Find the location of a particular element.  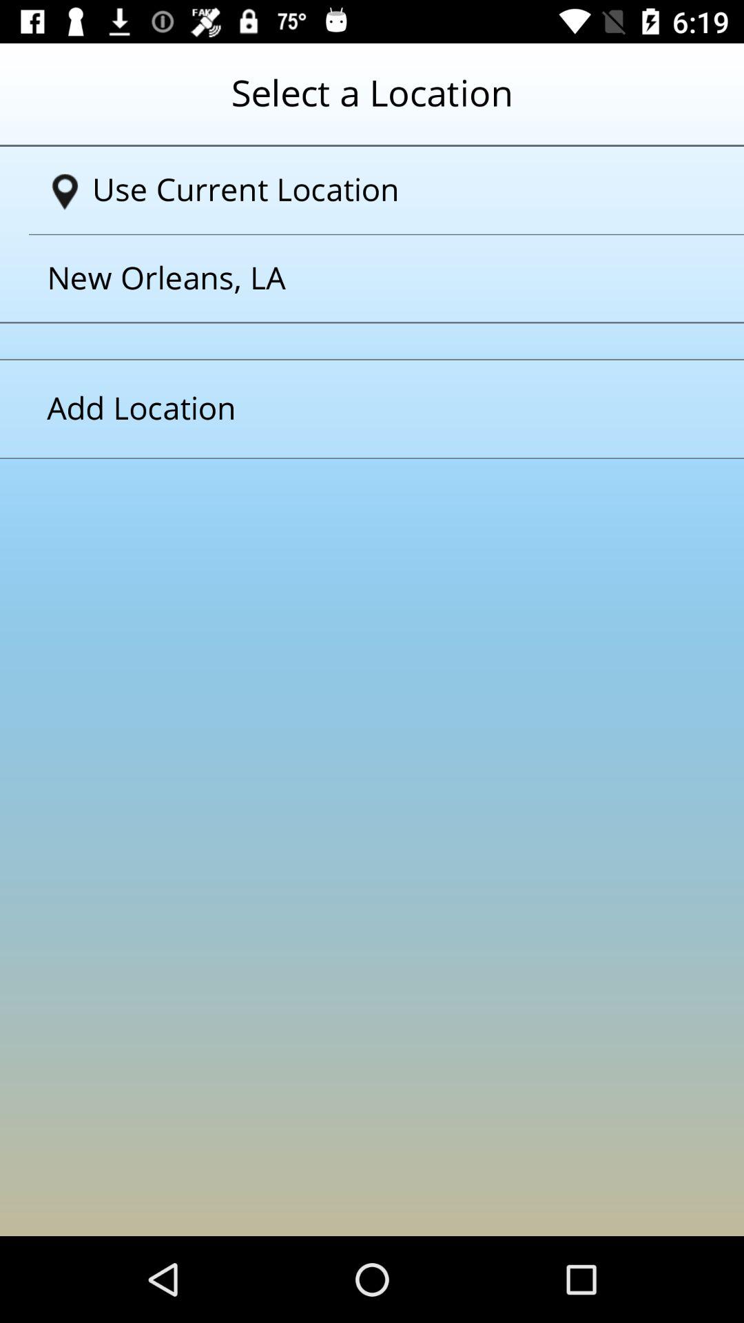

click on use current location is located at coordinates (378, 190).